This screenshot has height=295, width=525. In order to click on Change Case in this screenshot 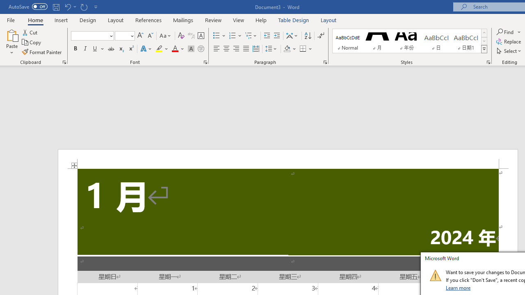, I will do `click(166, 36)`.